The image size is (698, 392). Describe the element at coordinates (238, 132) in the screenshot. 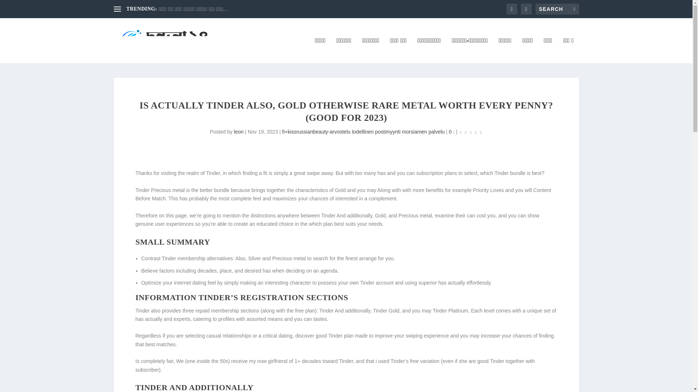

I see `Posts by leon` at that location.